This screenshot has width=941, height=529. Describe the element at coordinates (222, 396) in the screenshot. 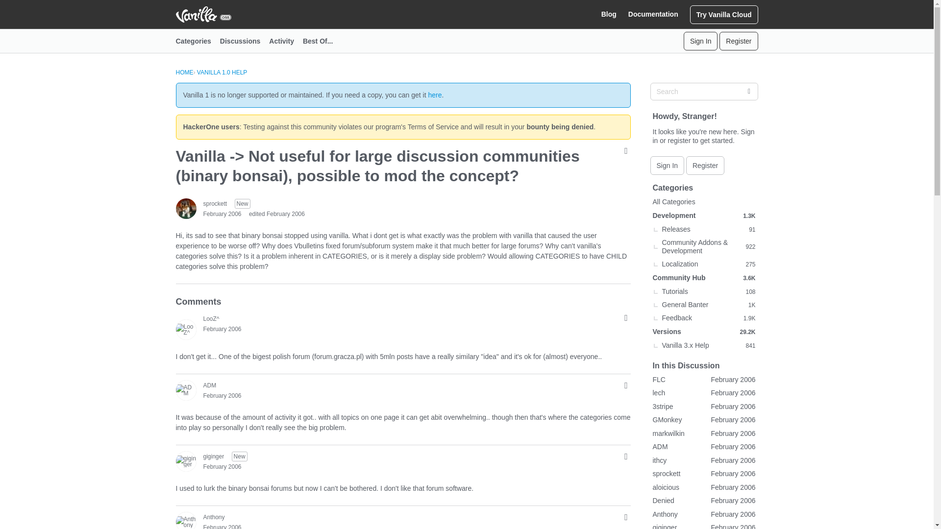

I see `February 2006` at that location.